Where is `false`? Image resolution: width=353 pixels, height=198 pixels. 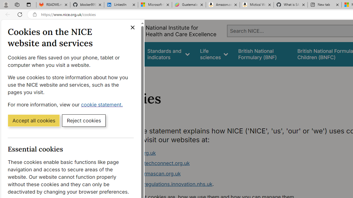
false is located at coordinates (263, 54).